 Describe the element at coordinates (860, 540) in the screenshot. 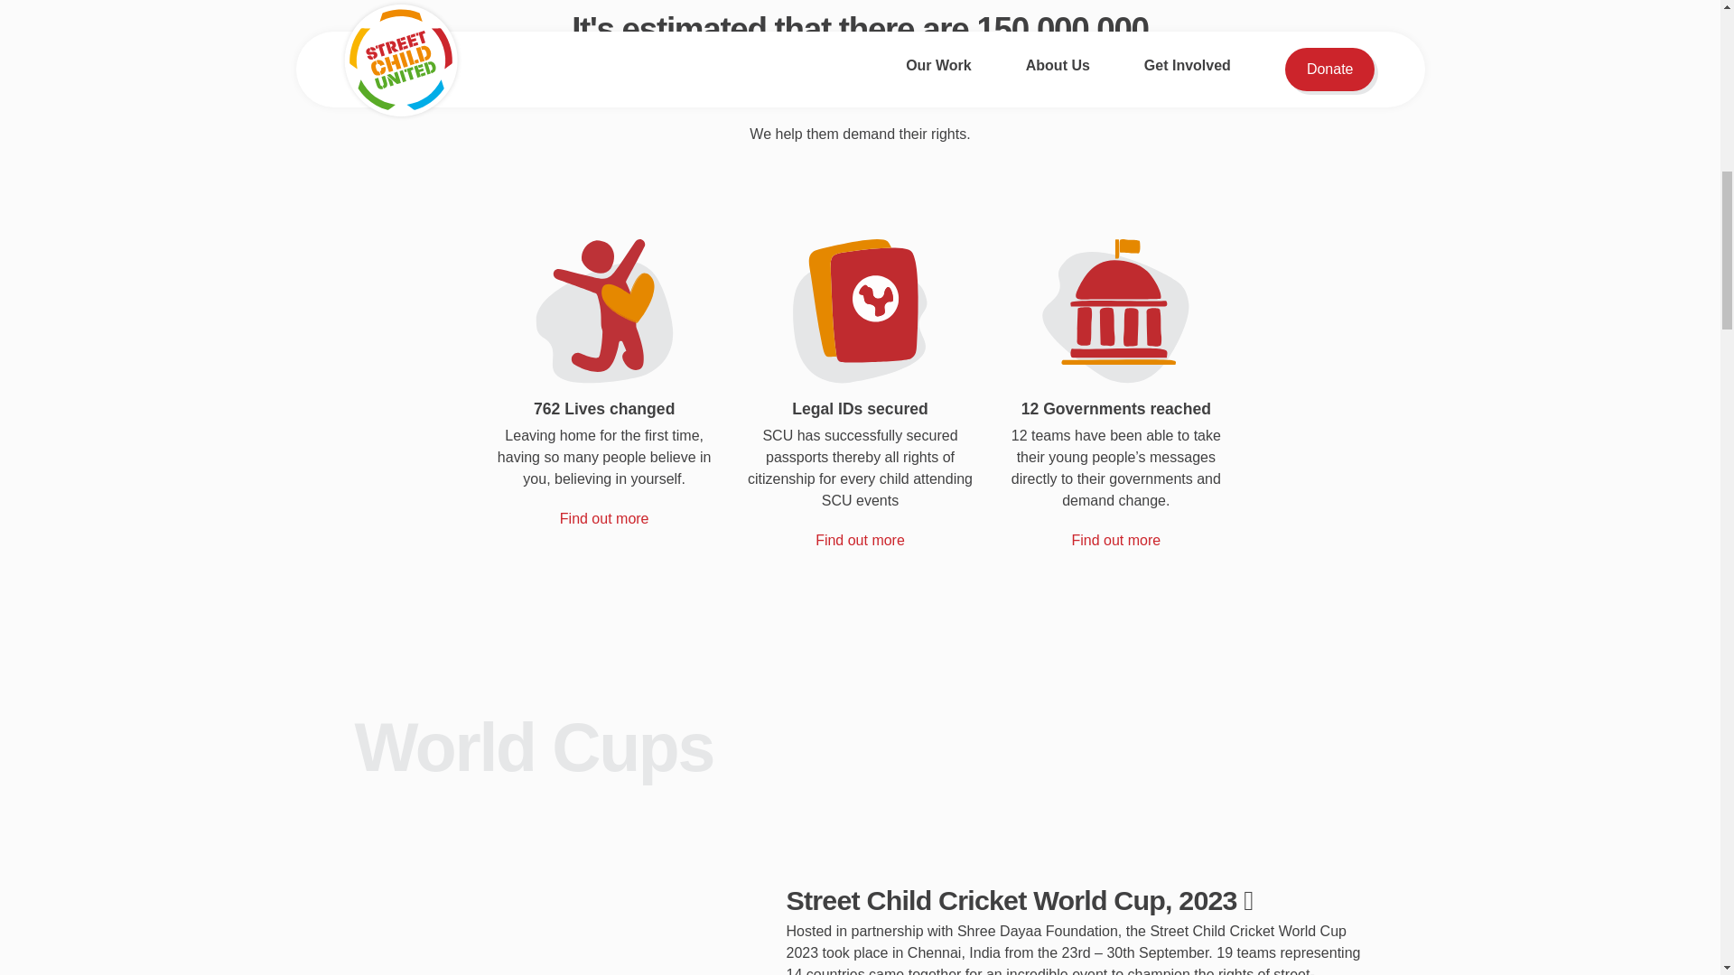

I see `Find out more` at that location.